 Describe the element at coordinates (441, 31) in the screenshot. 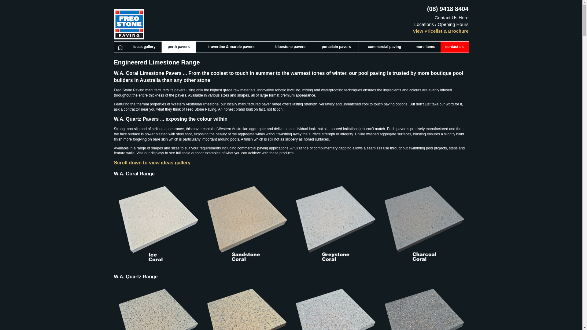

I see `View Pricelist & Brochure` at that location.